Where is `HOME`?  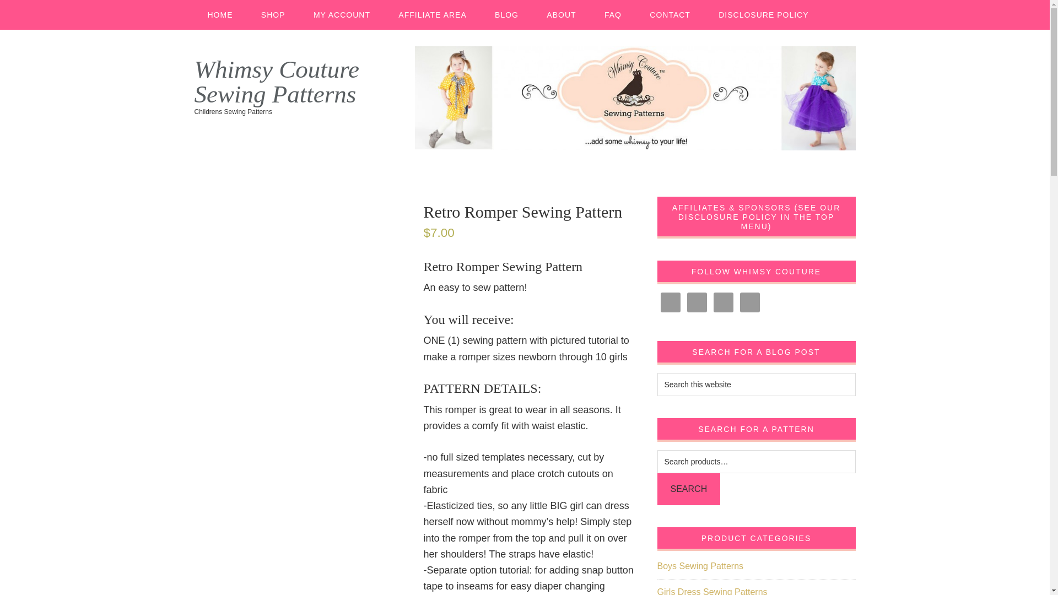 HOME is located at coordinates (219, 15).